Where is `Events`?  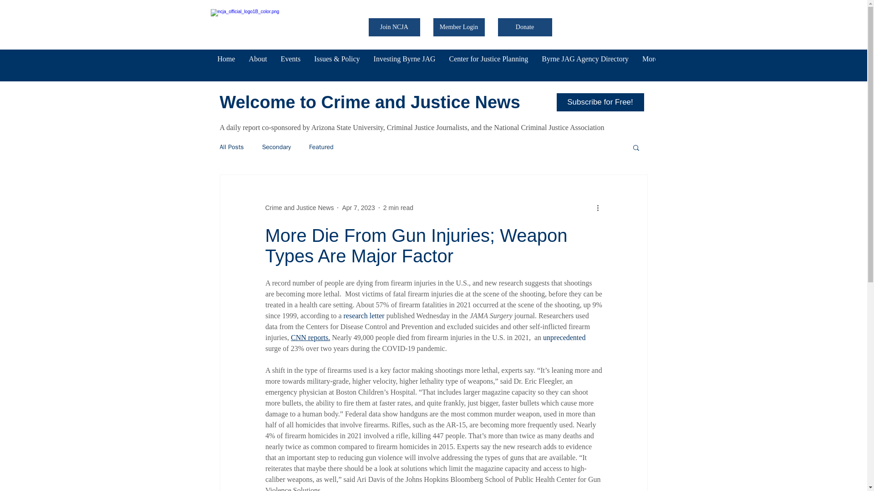
Events is located at coordinates (290, 65).